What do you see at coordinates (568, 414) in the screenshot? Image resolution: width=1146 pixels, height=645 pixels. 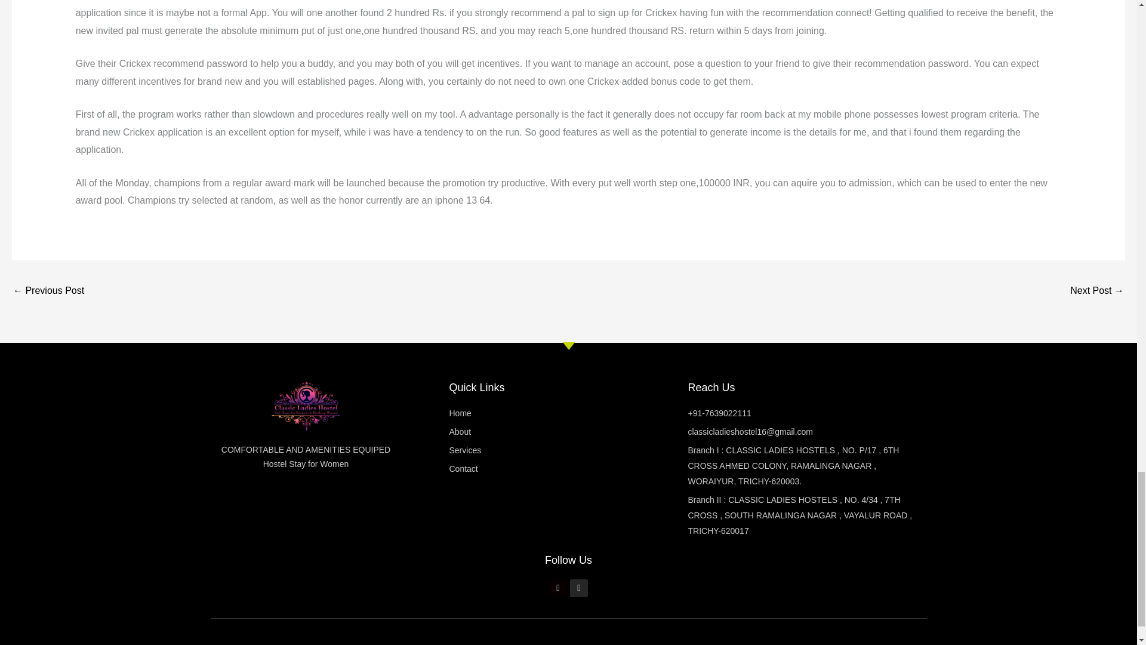 I see `Home` at bounding box center [568, 414].